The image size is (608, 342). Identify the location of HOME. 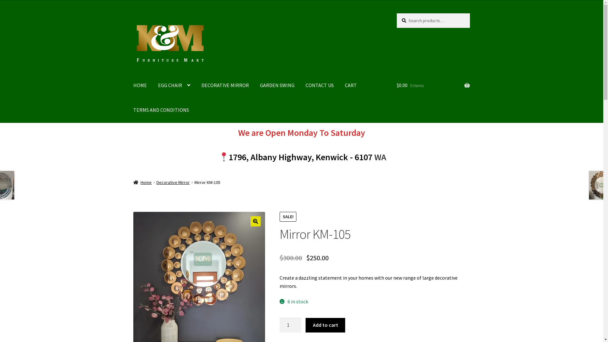
(140, 86).